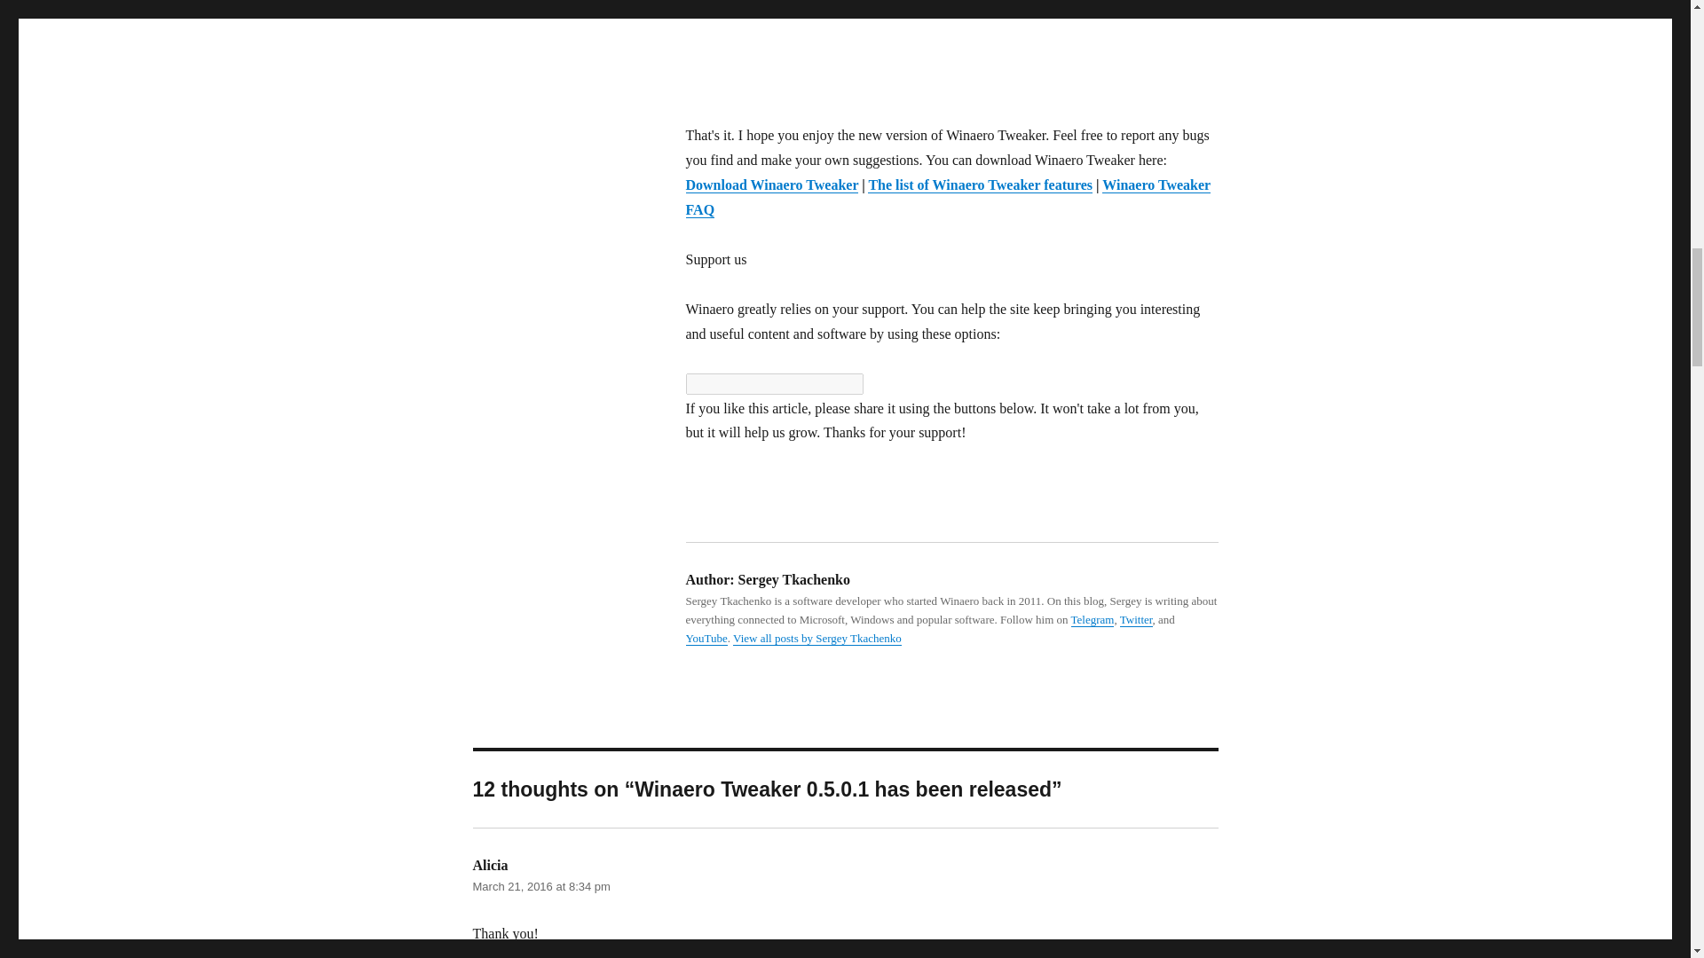 This screenshot has height=958, width=1704. What do you see at coordinates (816, 637) in the screenshot?
I see `View all posts by Sergey Tkachenko` at bounding box center [816, 637].